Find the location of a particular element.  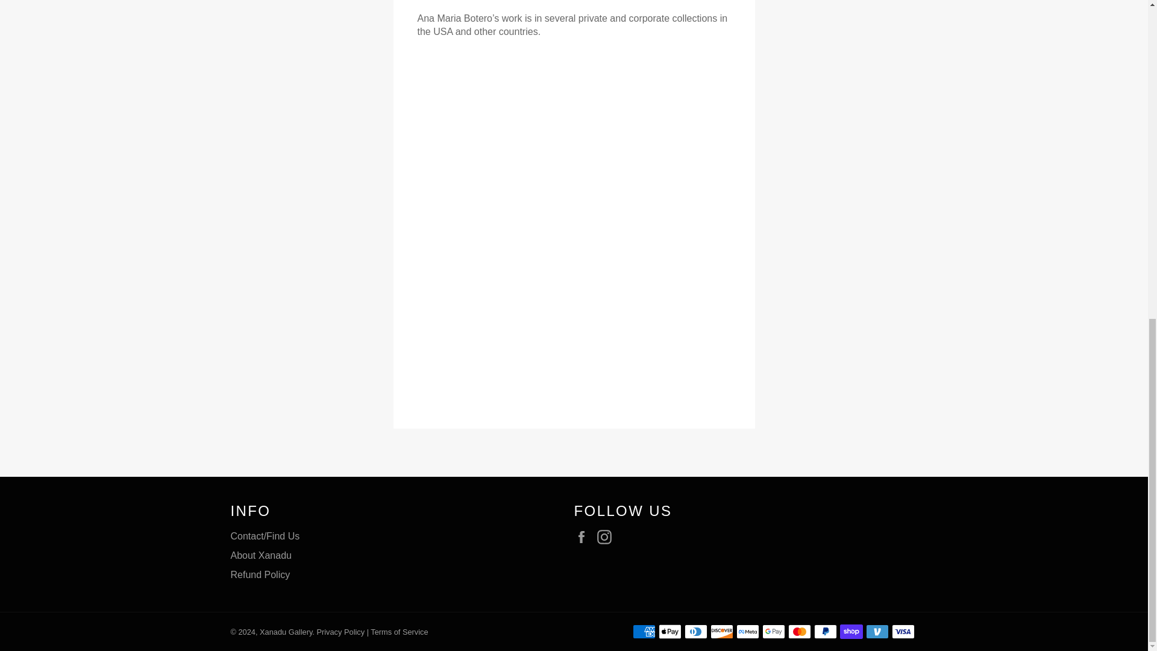

Instagram is located at coordinates (607, 536).